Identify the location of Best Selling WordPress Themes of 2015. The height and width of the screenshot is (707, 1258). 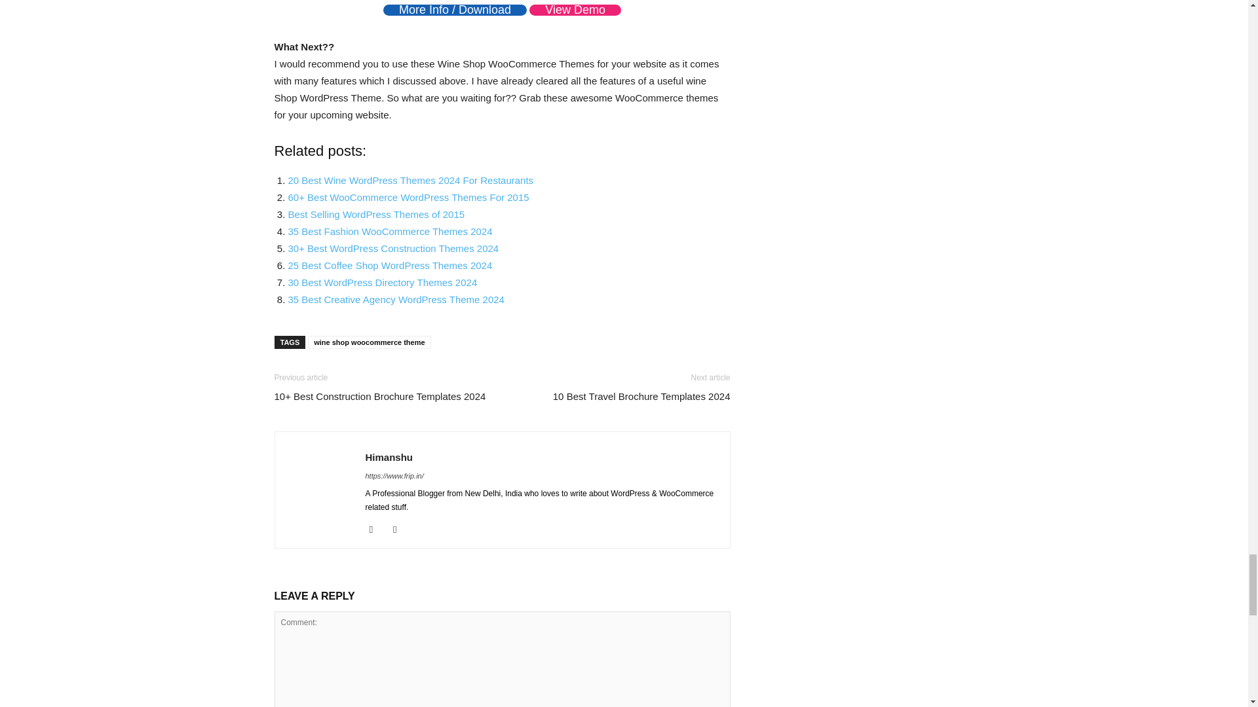
(376, 213).